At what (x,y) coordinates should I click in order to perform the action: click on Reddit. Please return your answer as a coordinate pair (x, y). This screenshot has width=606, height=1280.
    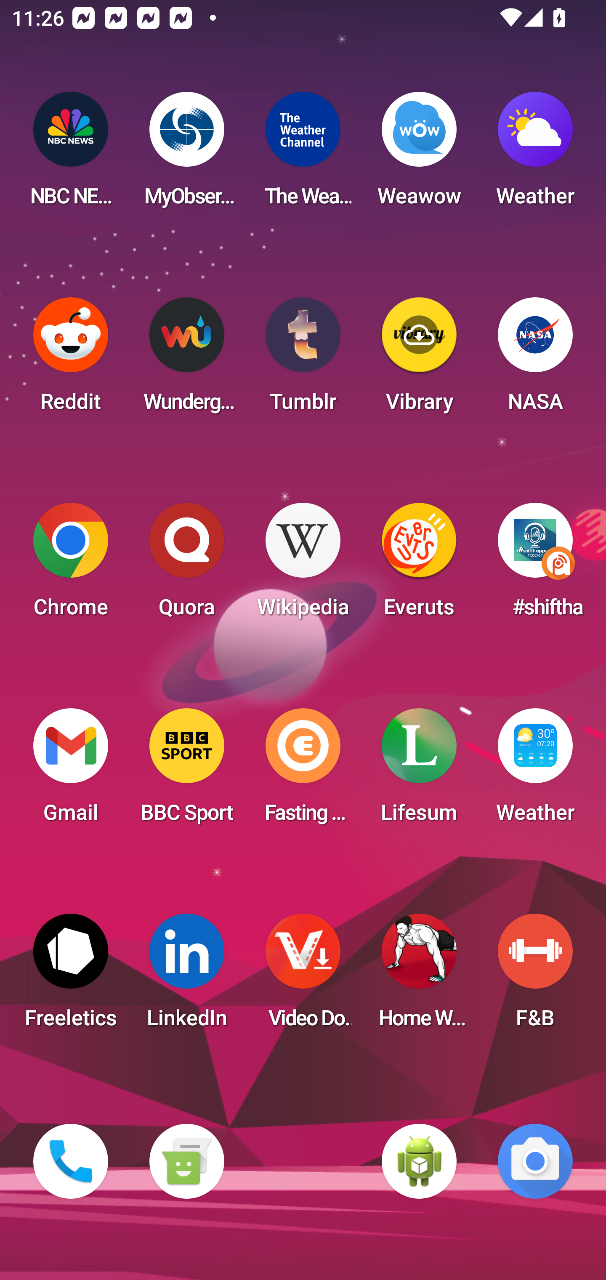
    Looking at the image, I should click on (71, 360).